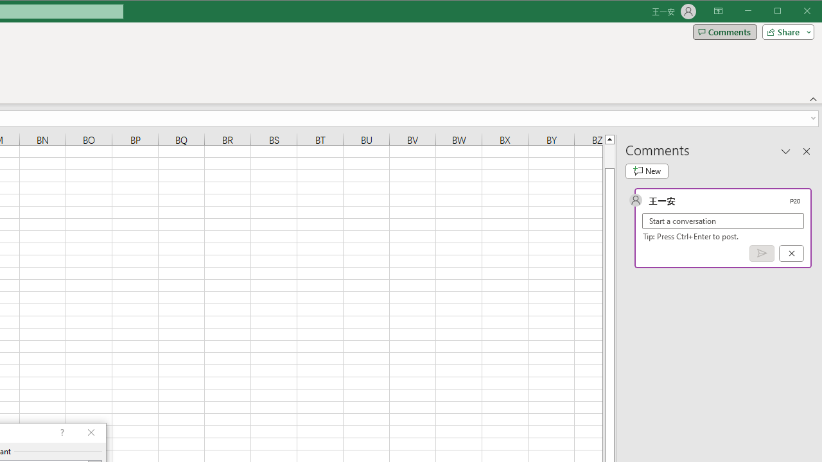 The height and width of the screenshot is (462, 822). What do you see at coordinates (782, 12) in the screenshot?
I see `Minimize` at bounding box center [782, 12].